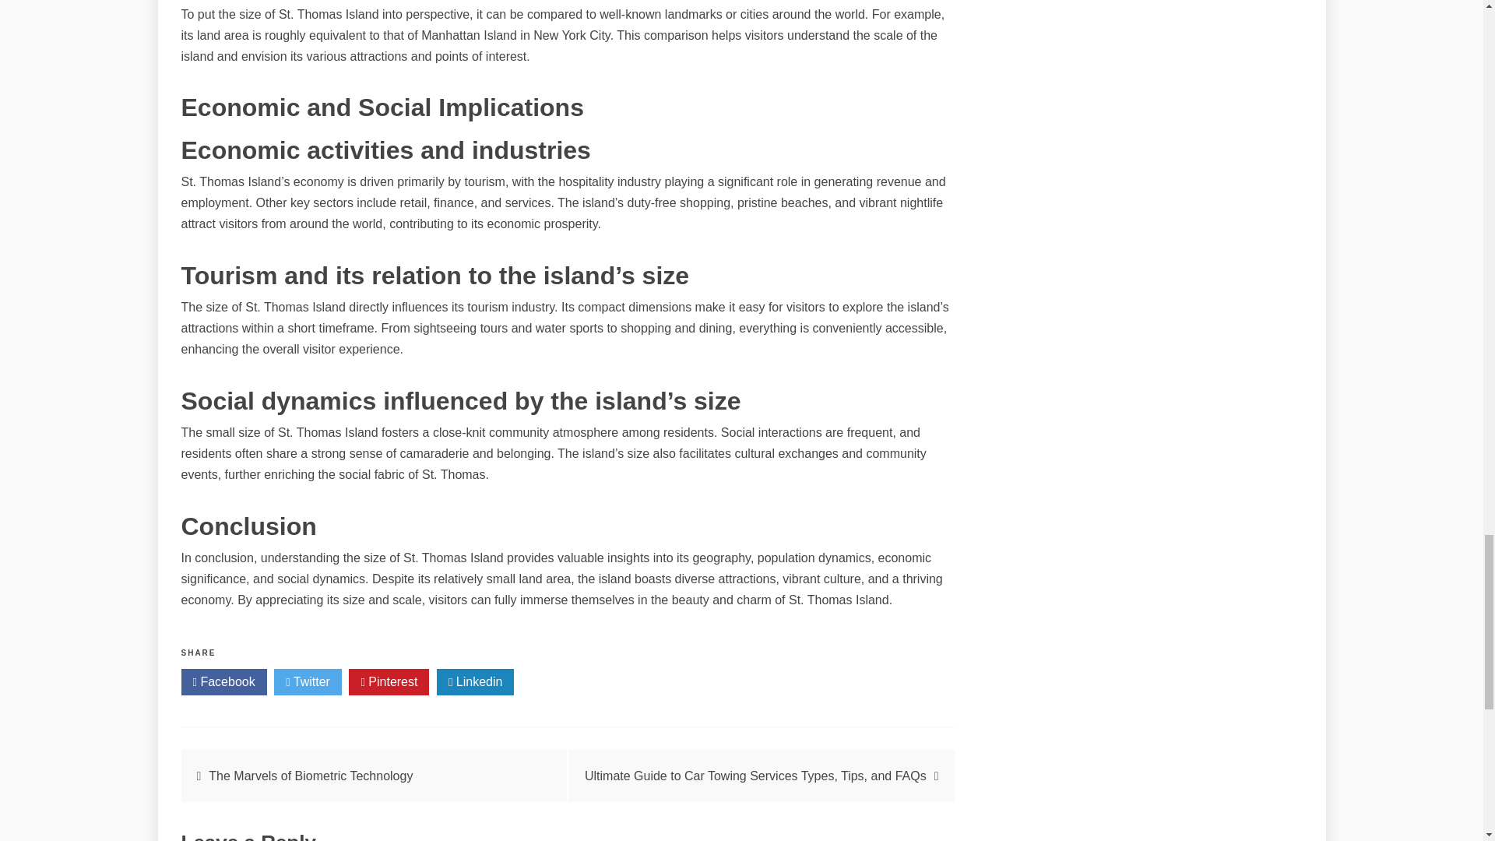 The height and width of the screenshot is (841, 1495). Describe the element at coordinates (308, 682) in the screenshot. I see `Twitter` at that location.